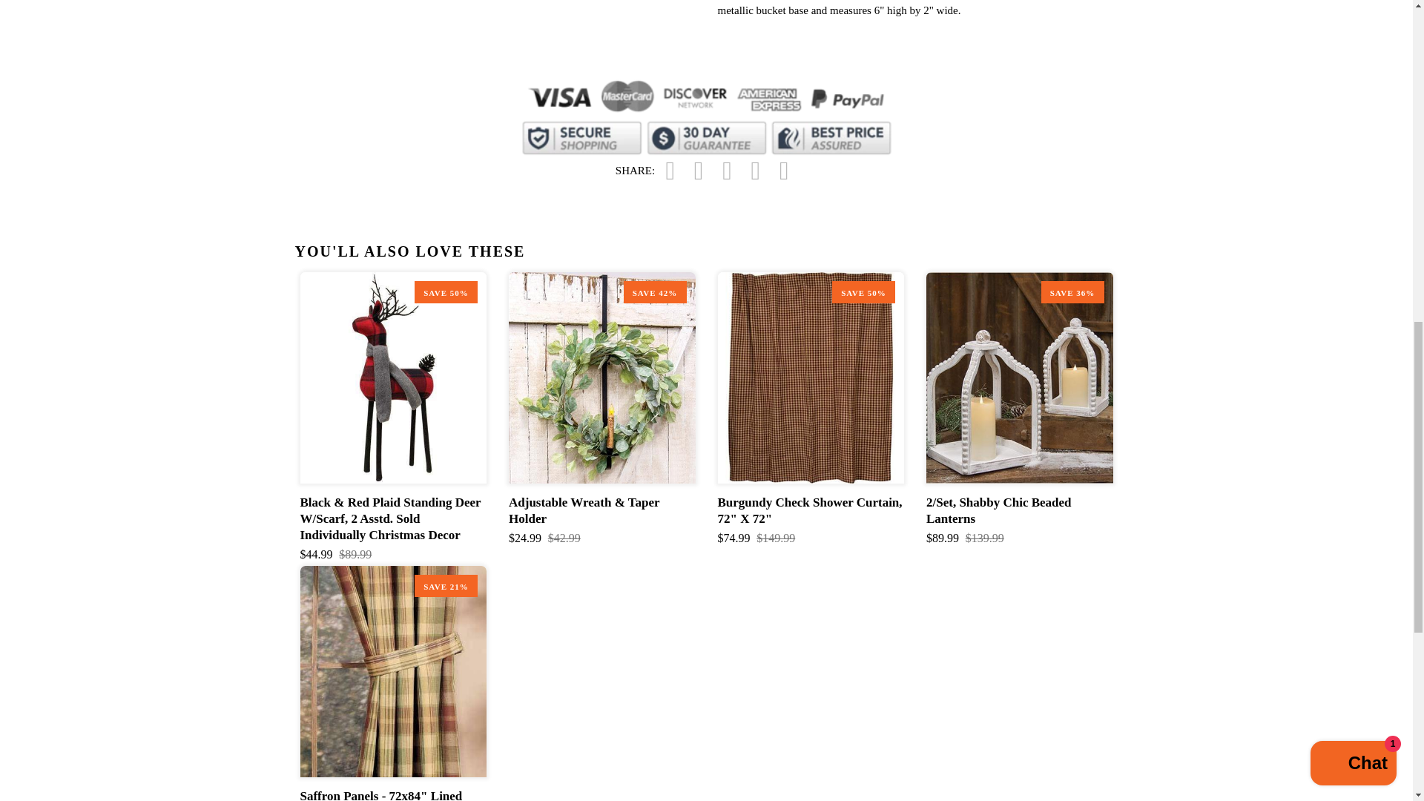  Describe the element at coordinates (756, 171) in the screenshot. I see `Reddit` at that location.